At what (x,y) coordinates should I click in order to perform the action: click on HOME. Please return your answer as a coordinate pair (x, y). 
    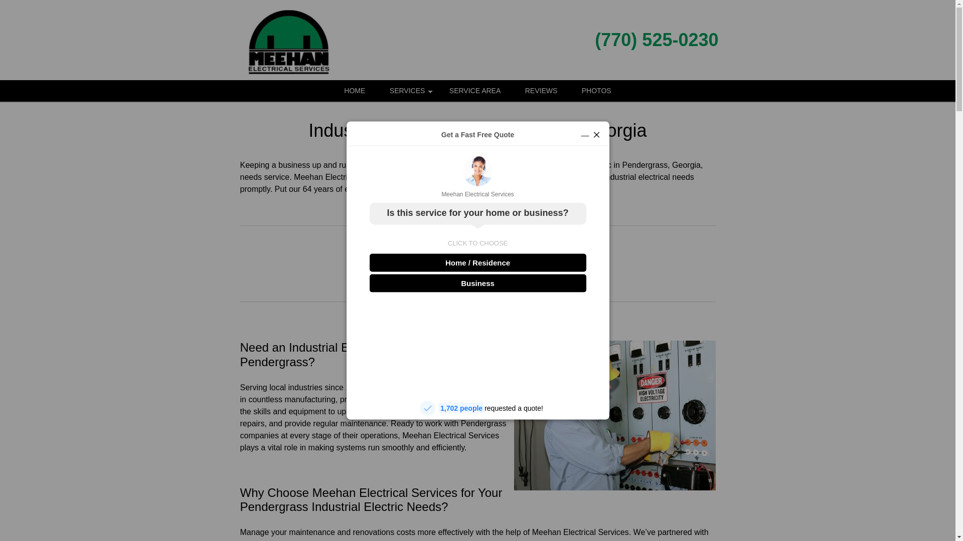
    Looking at the image, I should click on (355, 91).